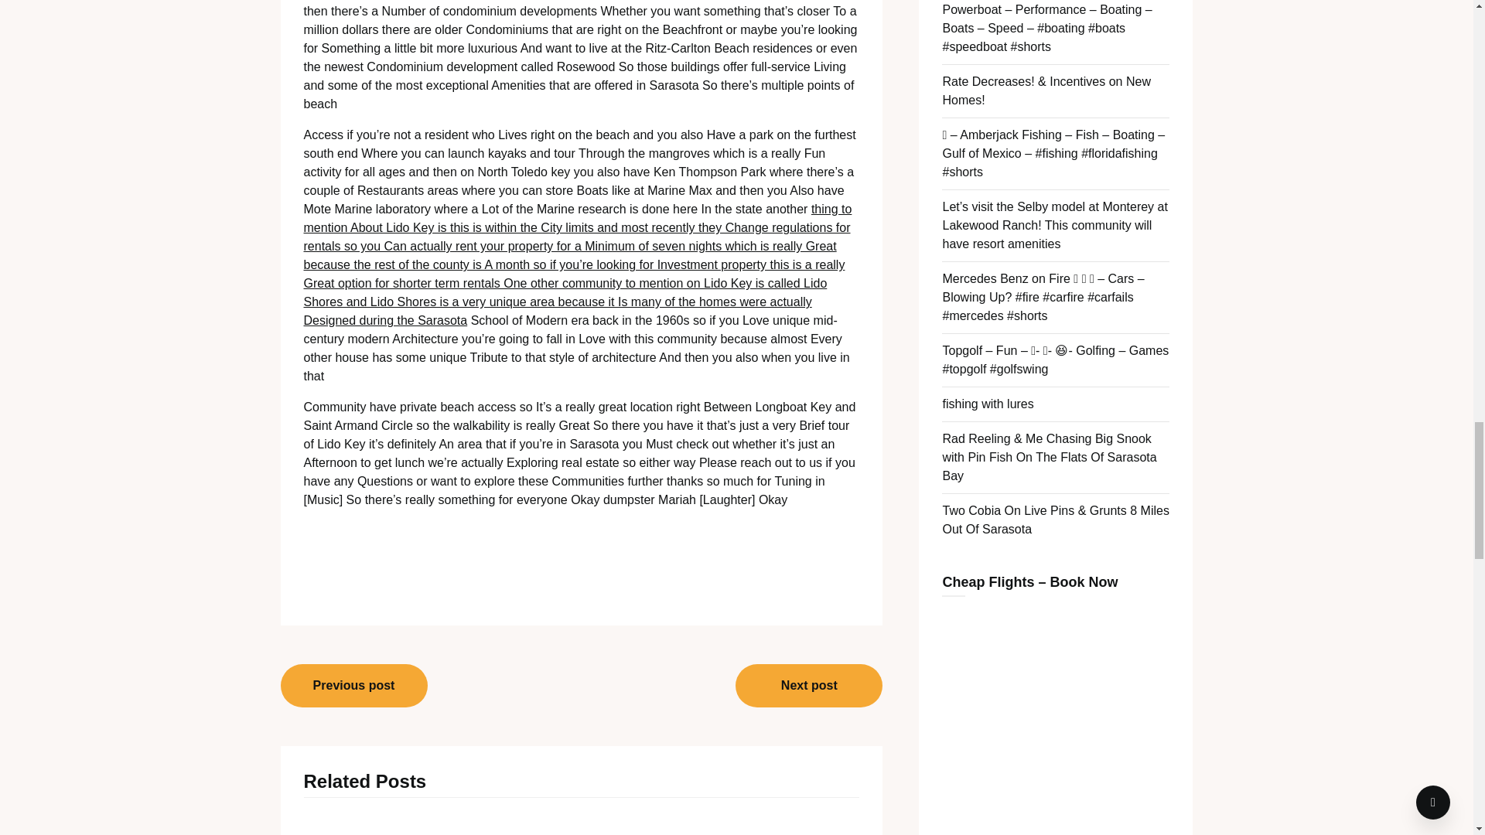  Describe the element at coordinates (387, 824) in the screenshot. I see `SRQ Videos` at that location.